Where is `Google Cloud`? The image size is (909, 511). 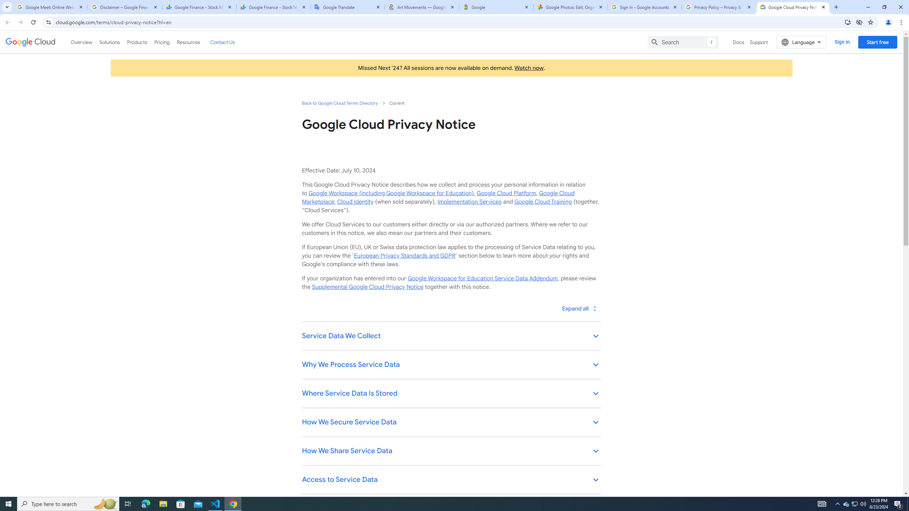
Google Cloud is located at coordinates (31, 42).